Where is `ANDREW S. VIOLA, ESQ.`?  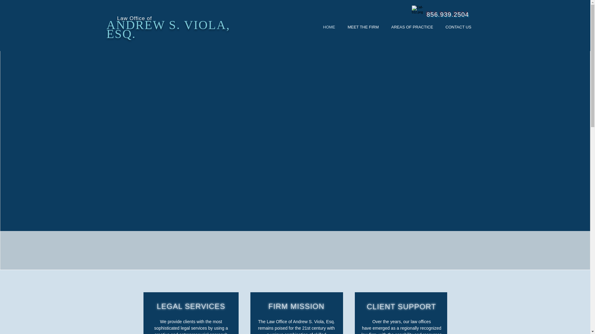 ANDREW S. VIOLA, ESQ. is located at coordinates (168, 29).